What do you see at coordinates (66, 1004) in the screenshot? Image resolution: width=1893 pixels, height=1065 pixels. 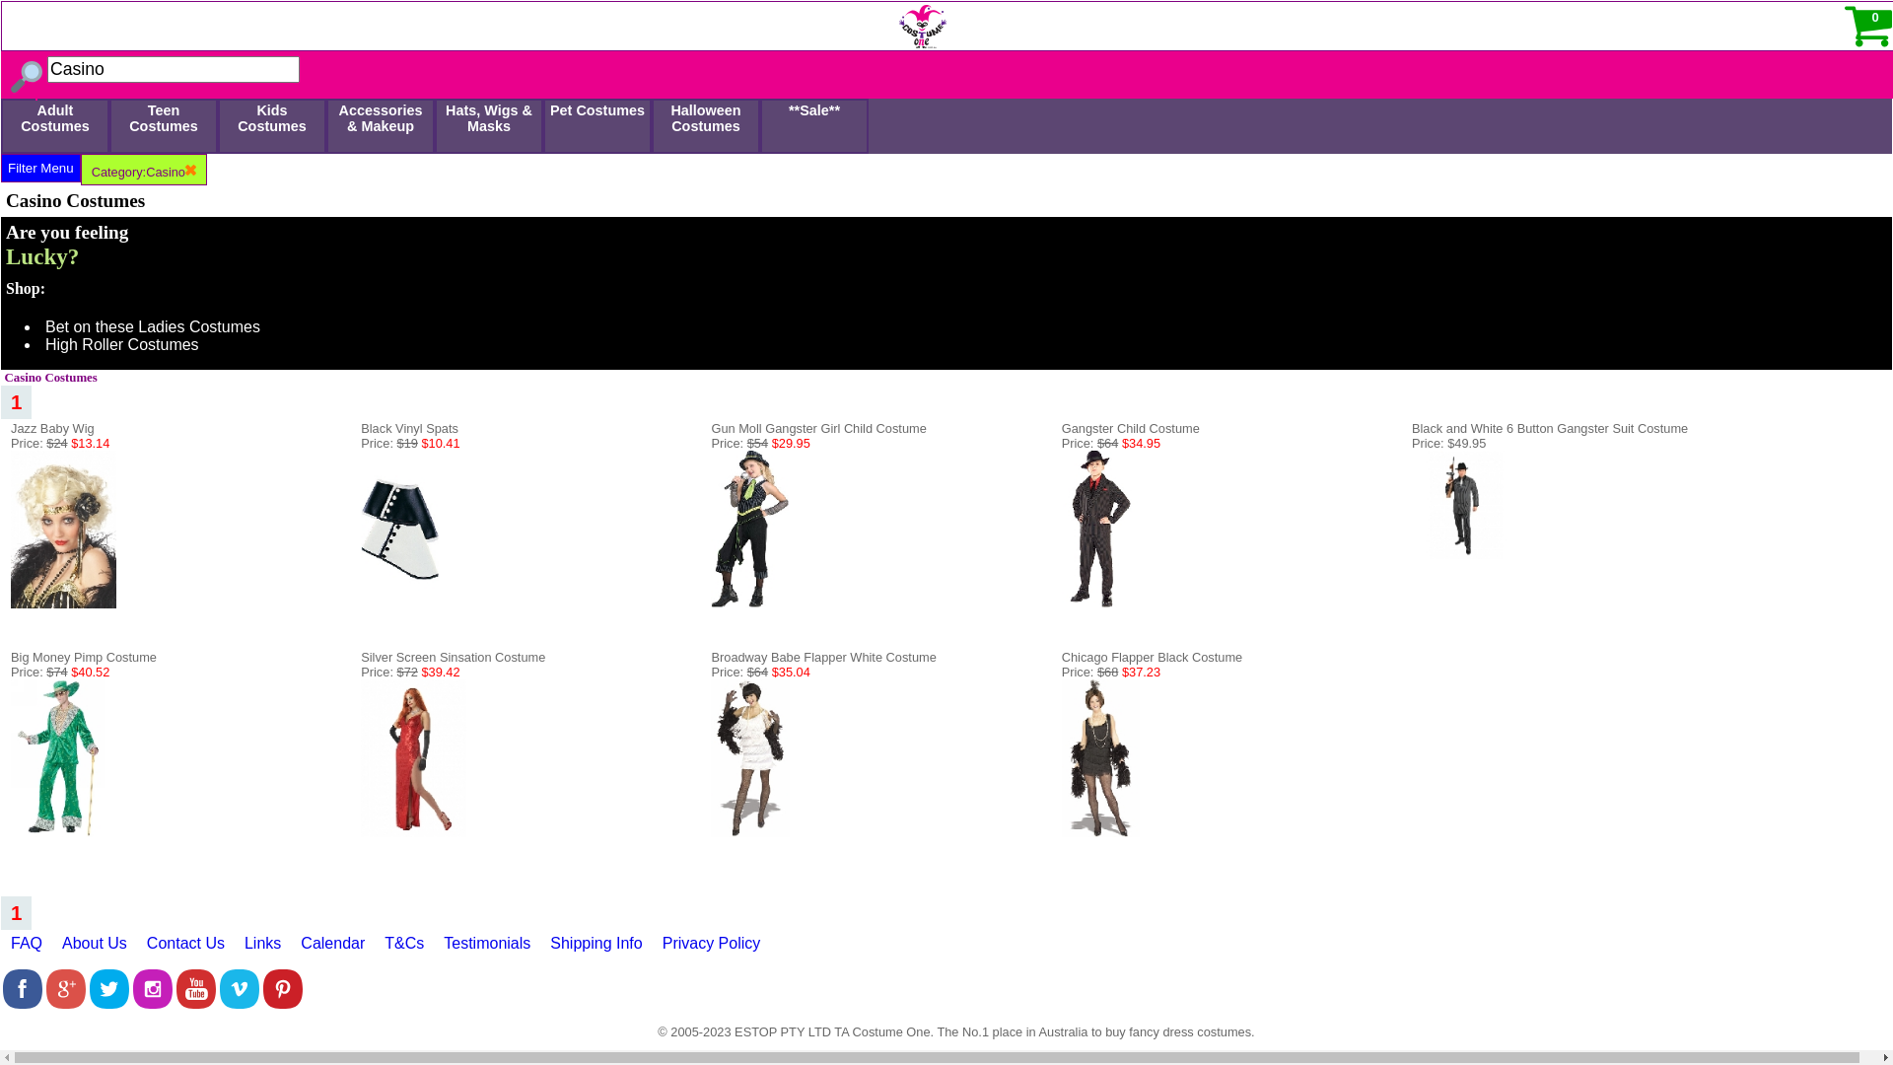 I see `Visit CostumeOne on Google+` at bounding box center [66, 1004].